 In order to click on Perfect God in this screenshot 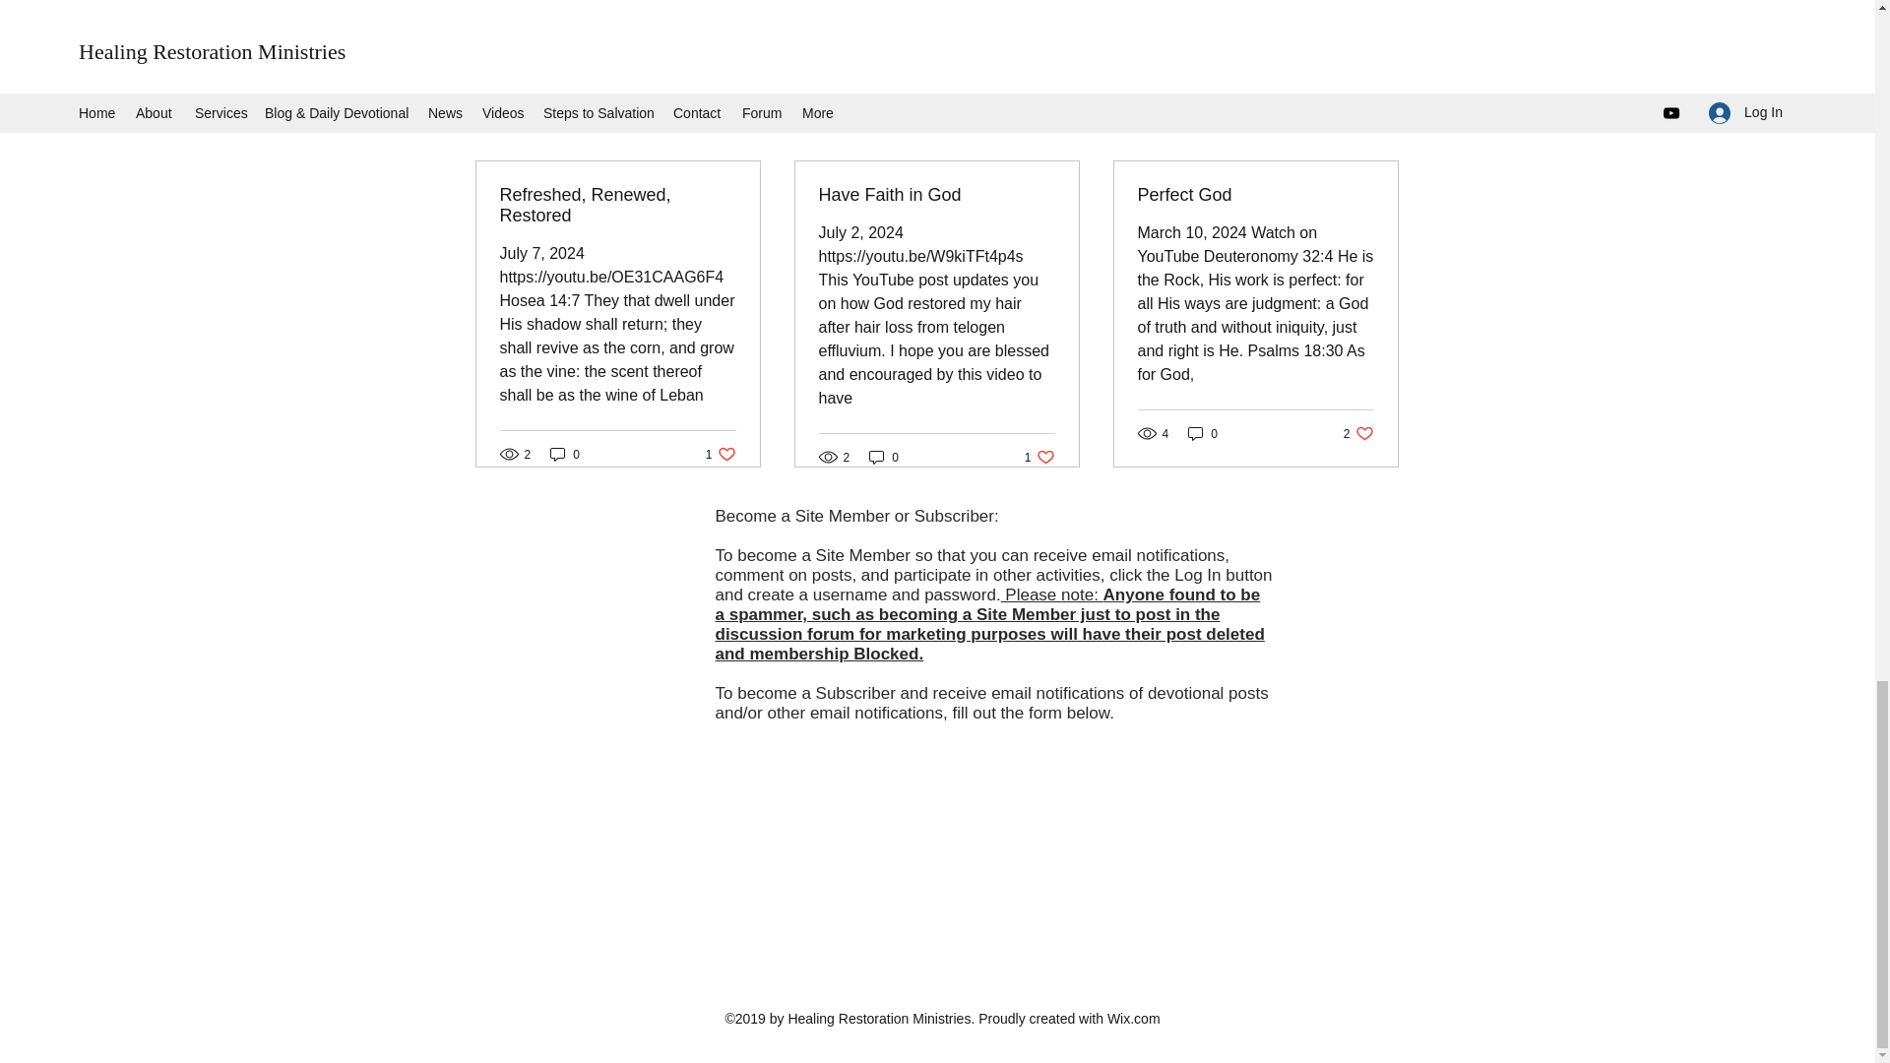, I will do `click(936, 195)`.